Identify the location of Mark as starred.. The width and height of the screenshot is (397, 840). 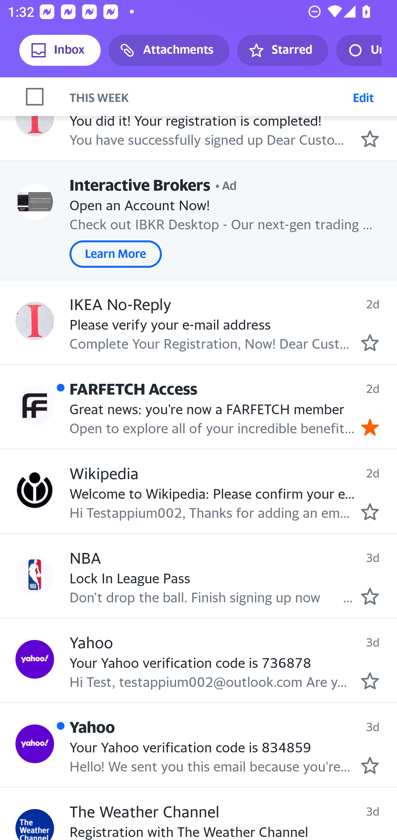
(370, 765).